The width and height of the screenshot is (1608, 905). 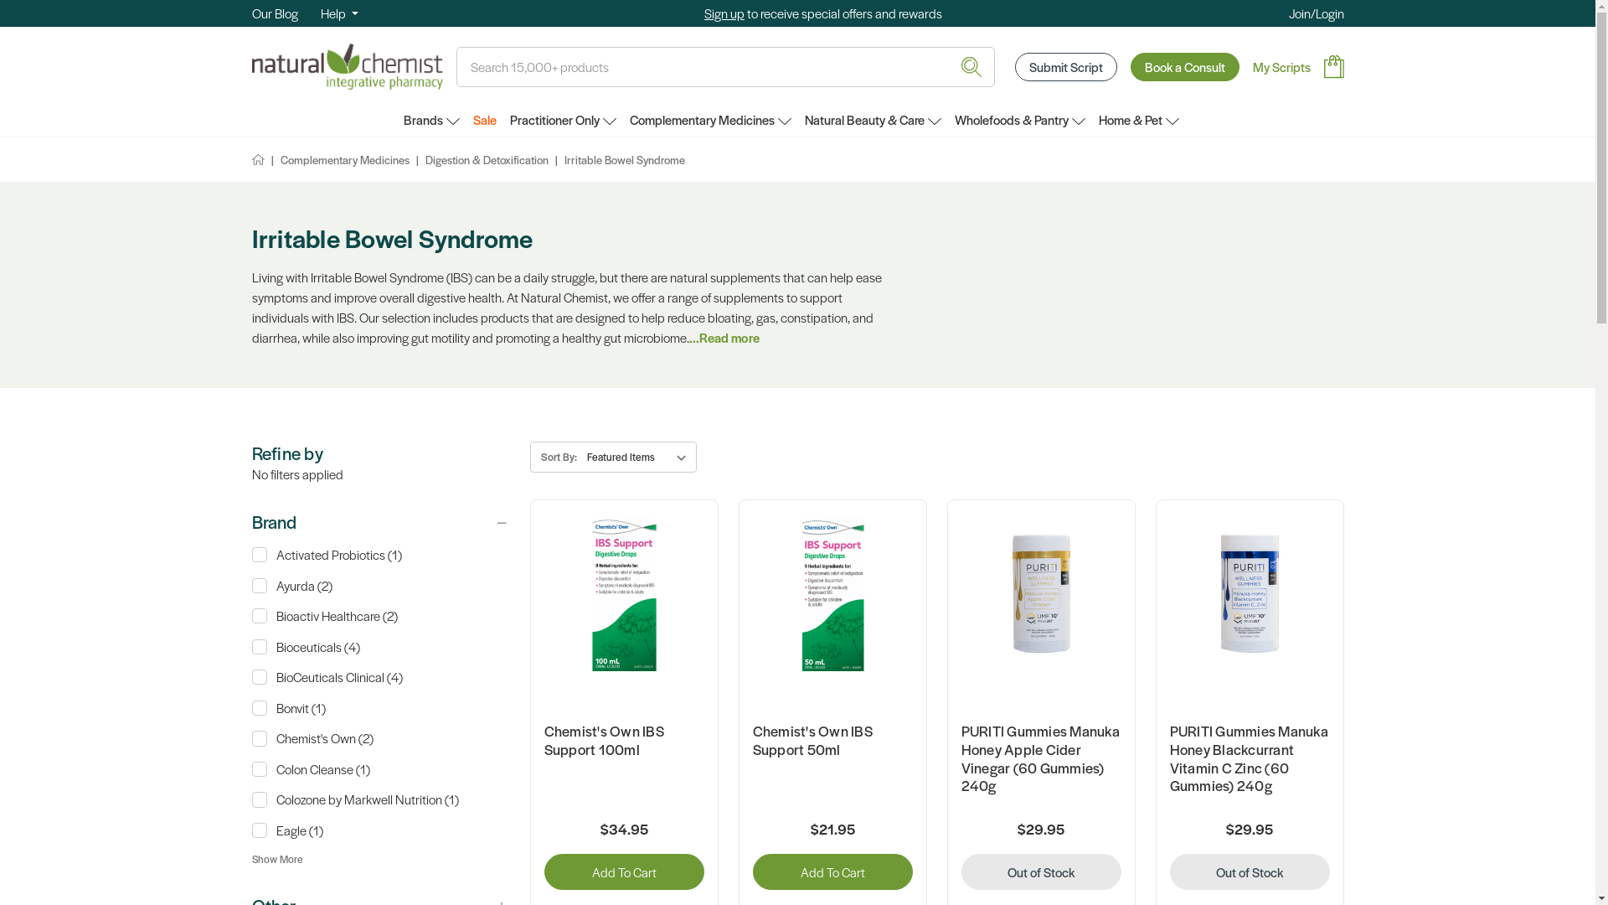 I want to click on Wholefoods & Pantry, so click(x=1020, y=120).